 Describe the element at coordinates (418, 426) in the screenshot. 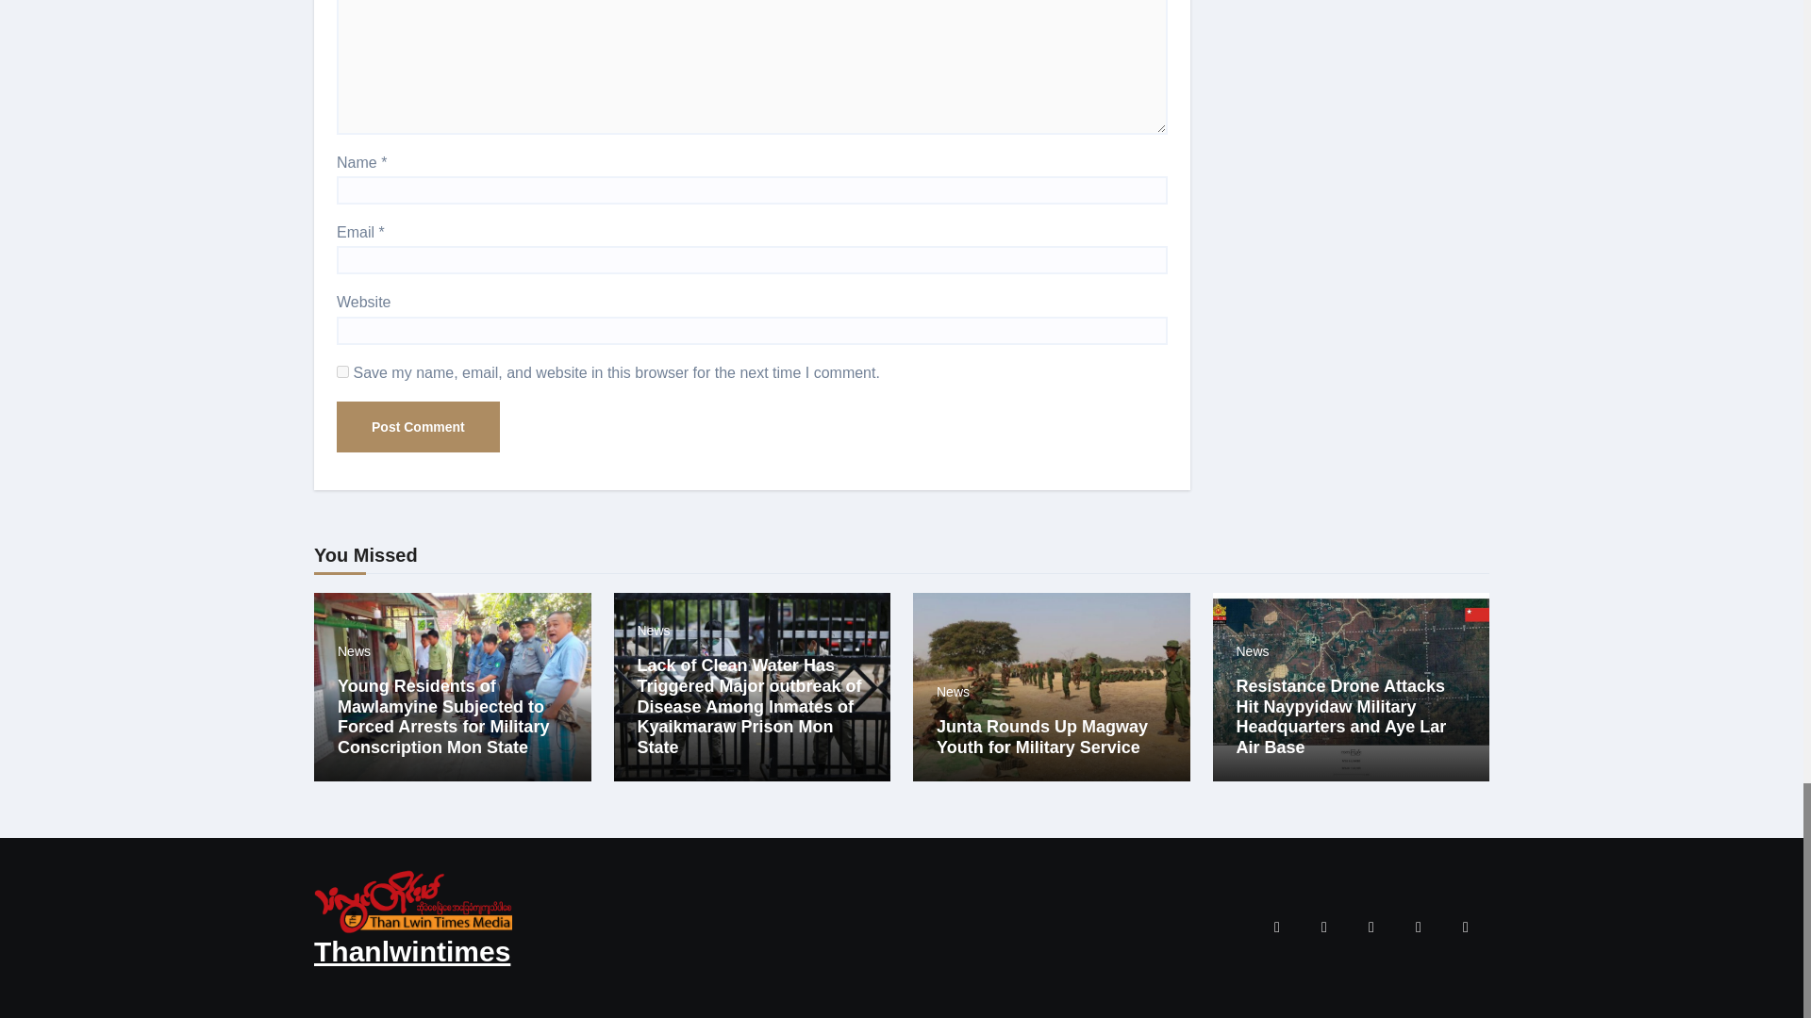

I see `Post Comment` at that location.